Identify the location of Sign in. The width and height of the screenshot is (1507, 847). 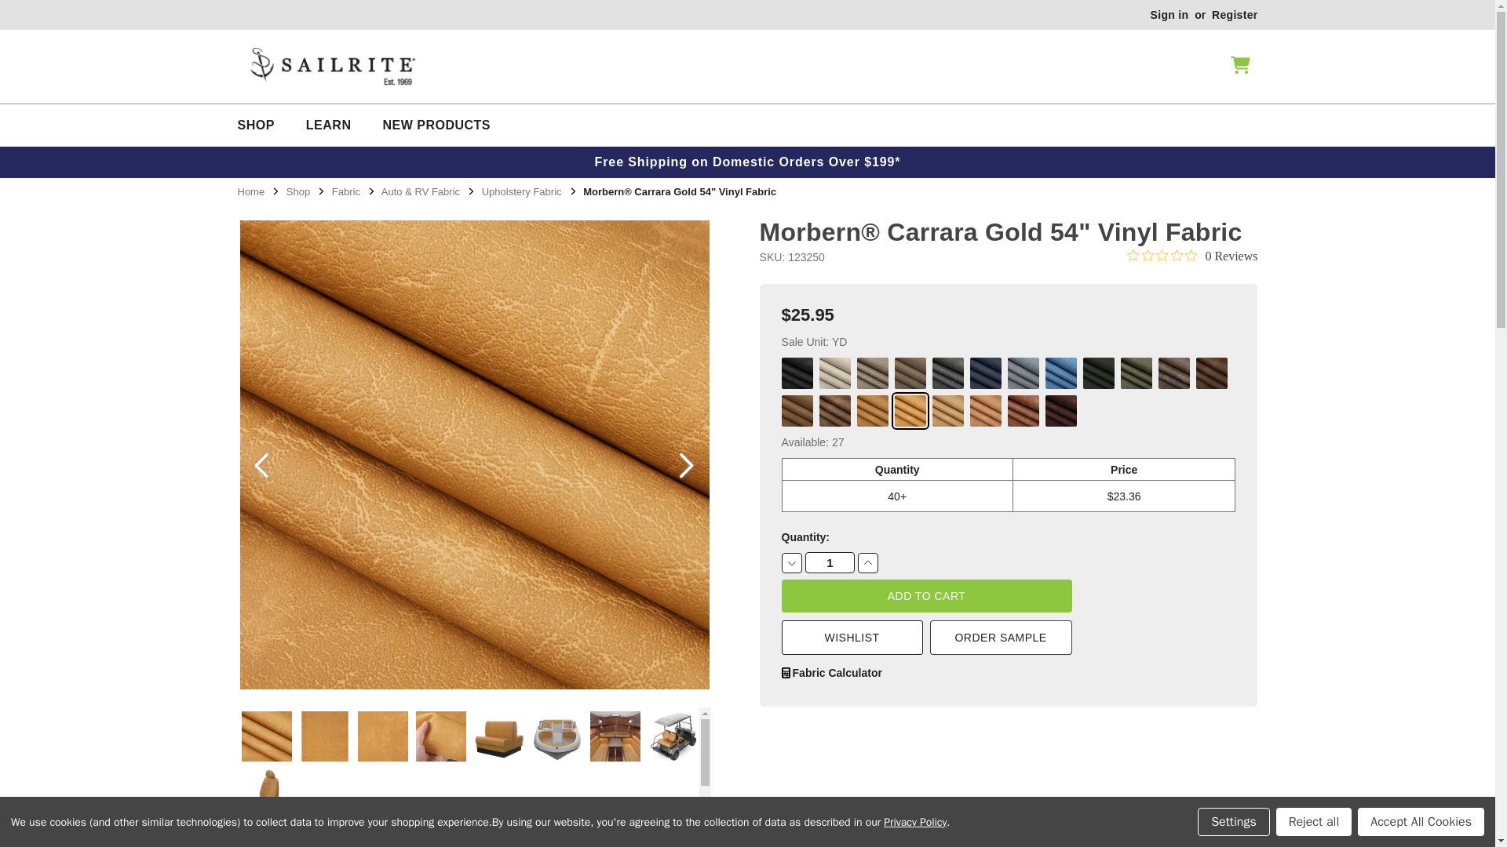
(1169, 14).